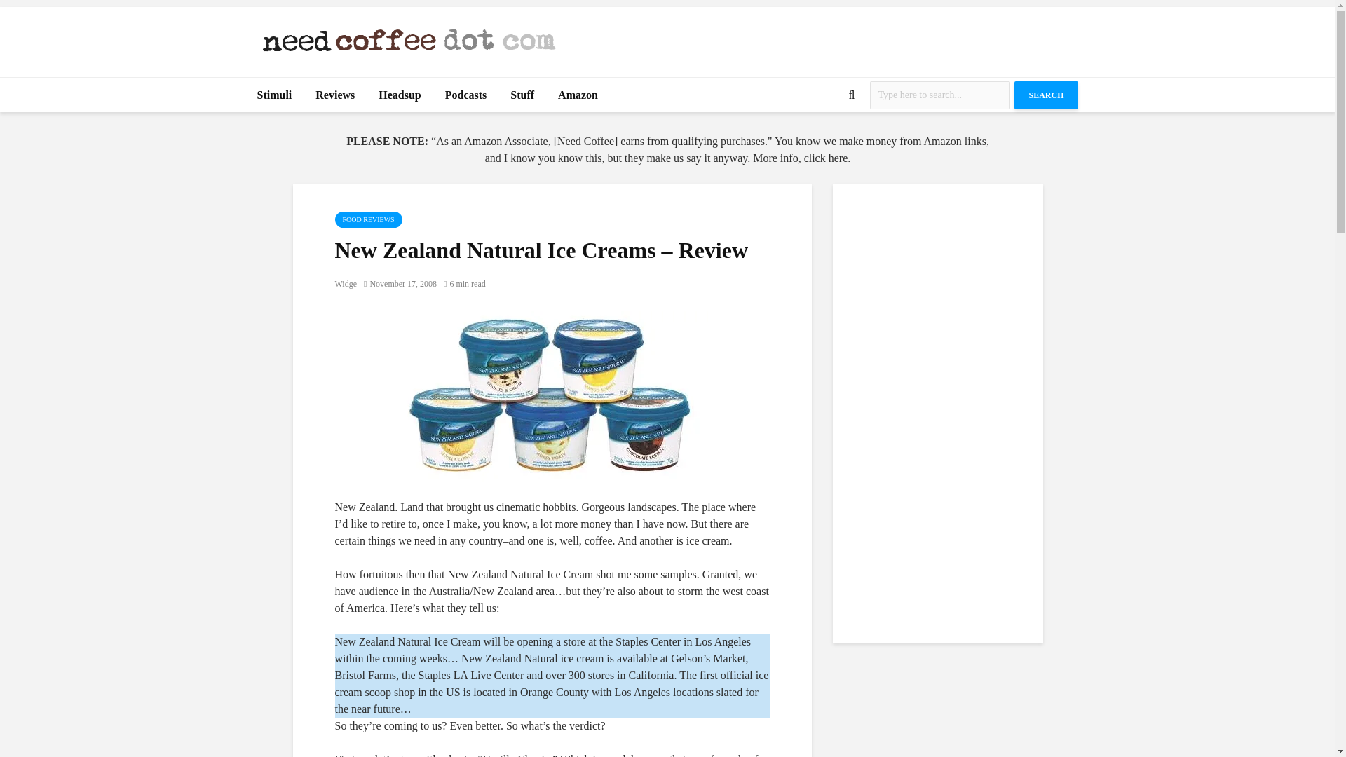 The height and width of the screenshot is (757, 1346). Describe the element at coordinates (578, 95) in the screenshot. I see `Amazon` at that location.